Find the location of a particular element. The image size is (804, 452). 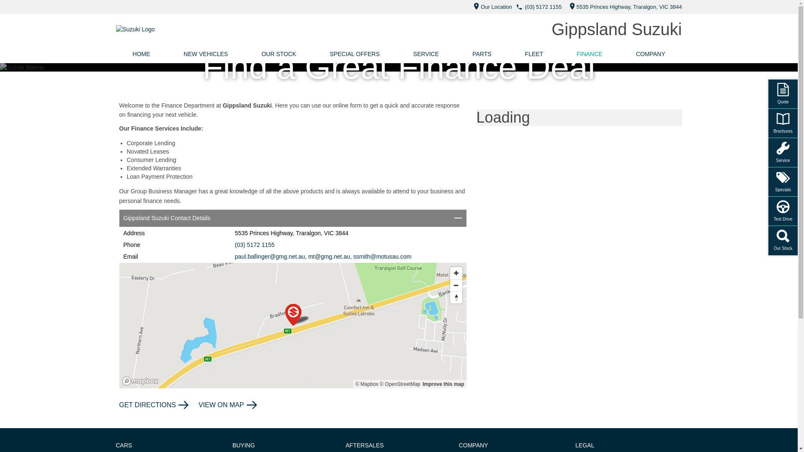

Zoom in is located at coordinates (456, 273).